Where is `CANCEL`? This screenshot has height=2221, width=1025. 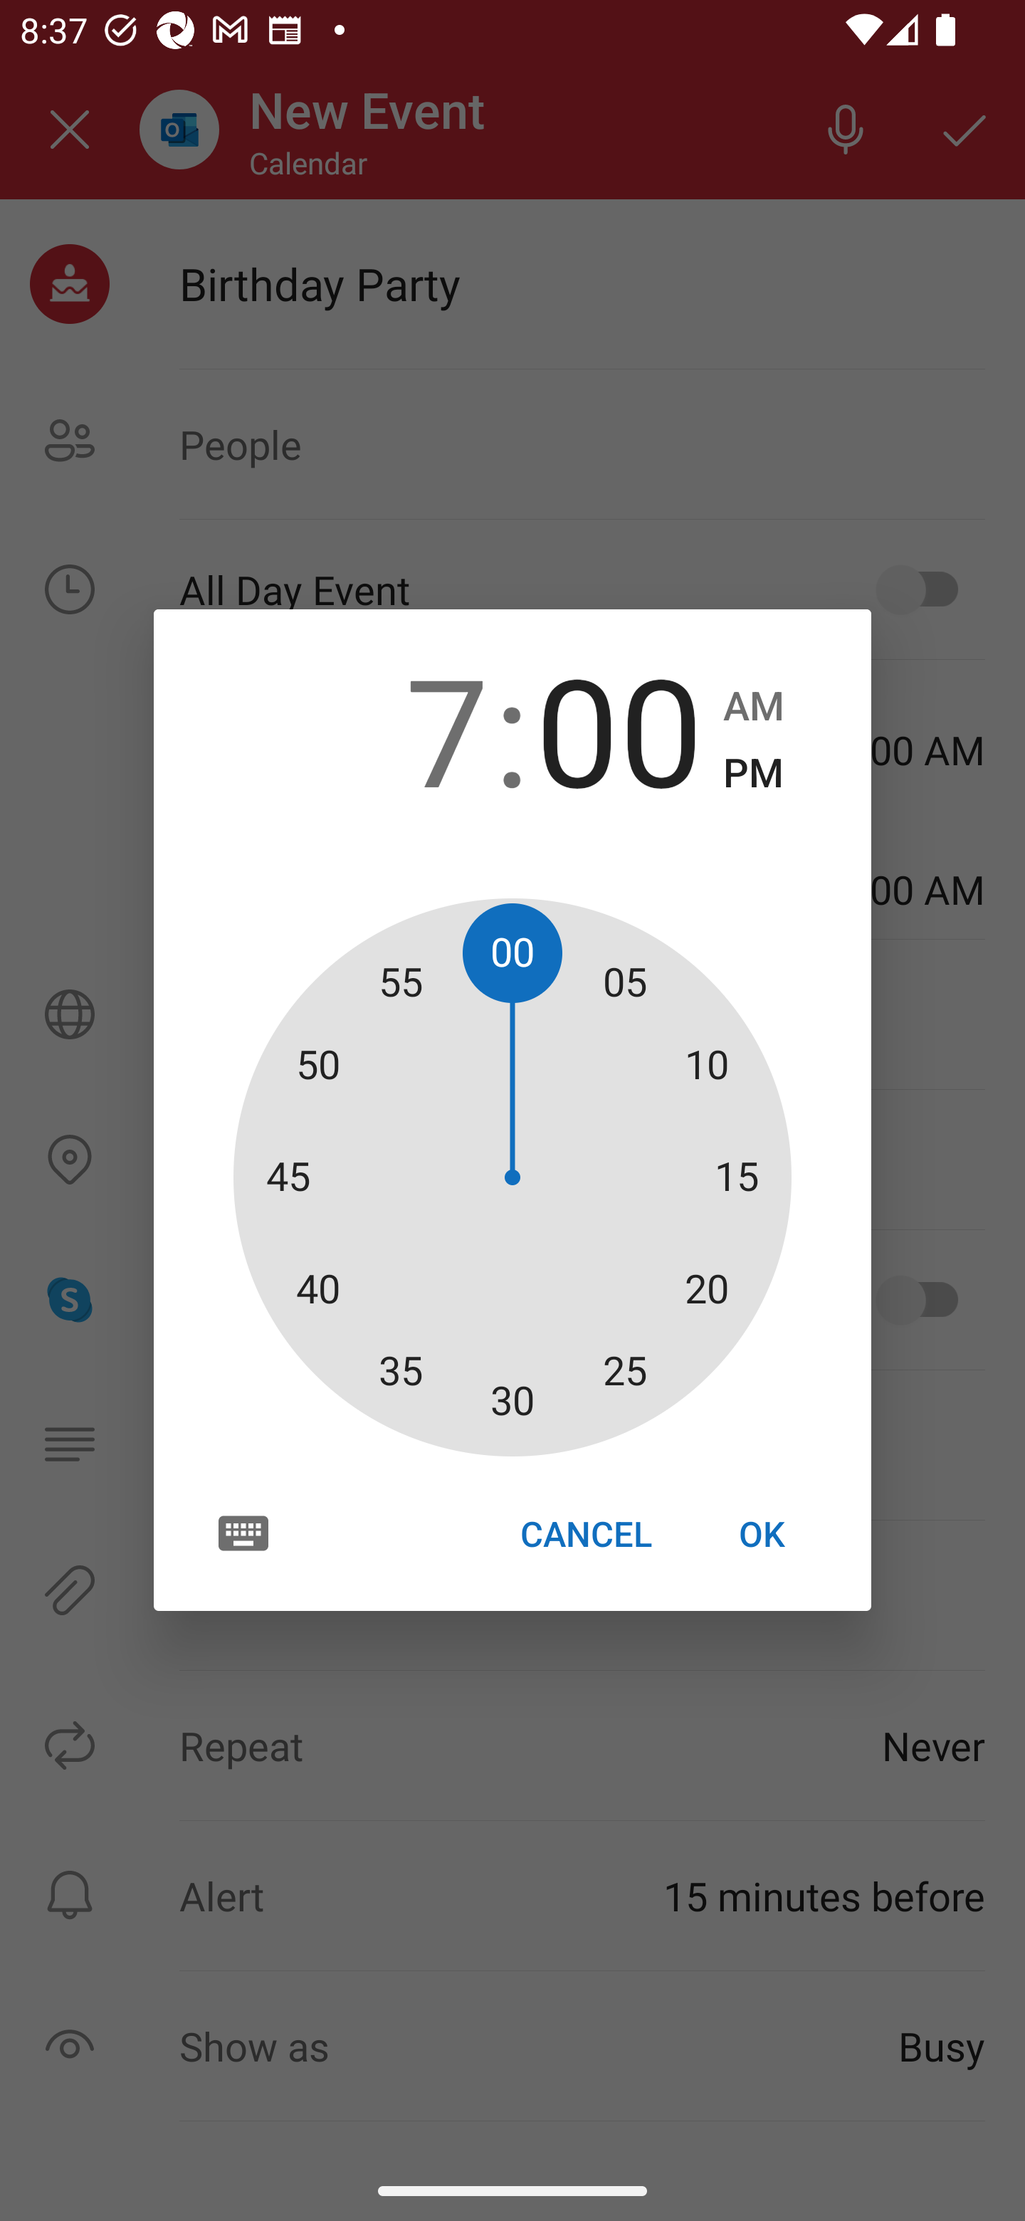 CANCEL is located at coordinates (585, 1533).